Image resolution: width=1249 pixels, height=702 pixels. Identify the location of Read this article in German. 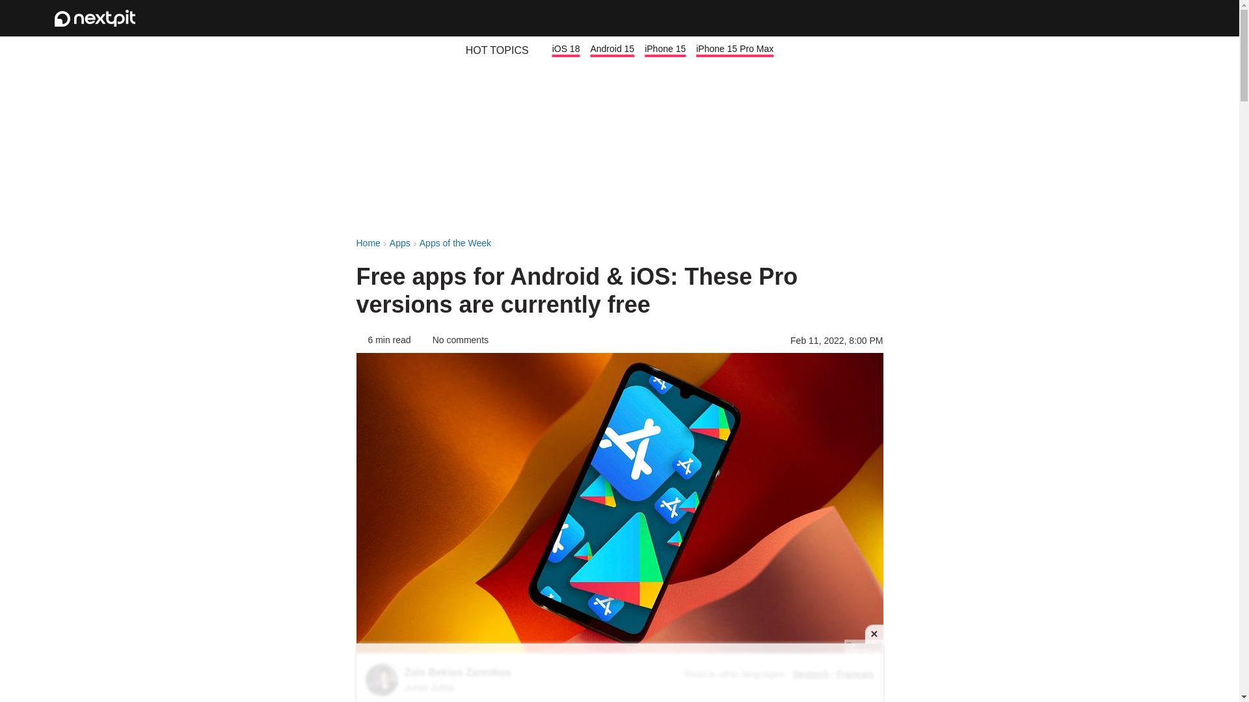
(811, 674).